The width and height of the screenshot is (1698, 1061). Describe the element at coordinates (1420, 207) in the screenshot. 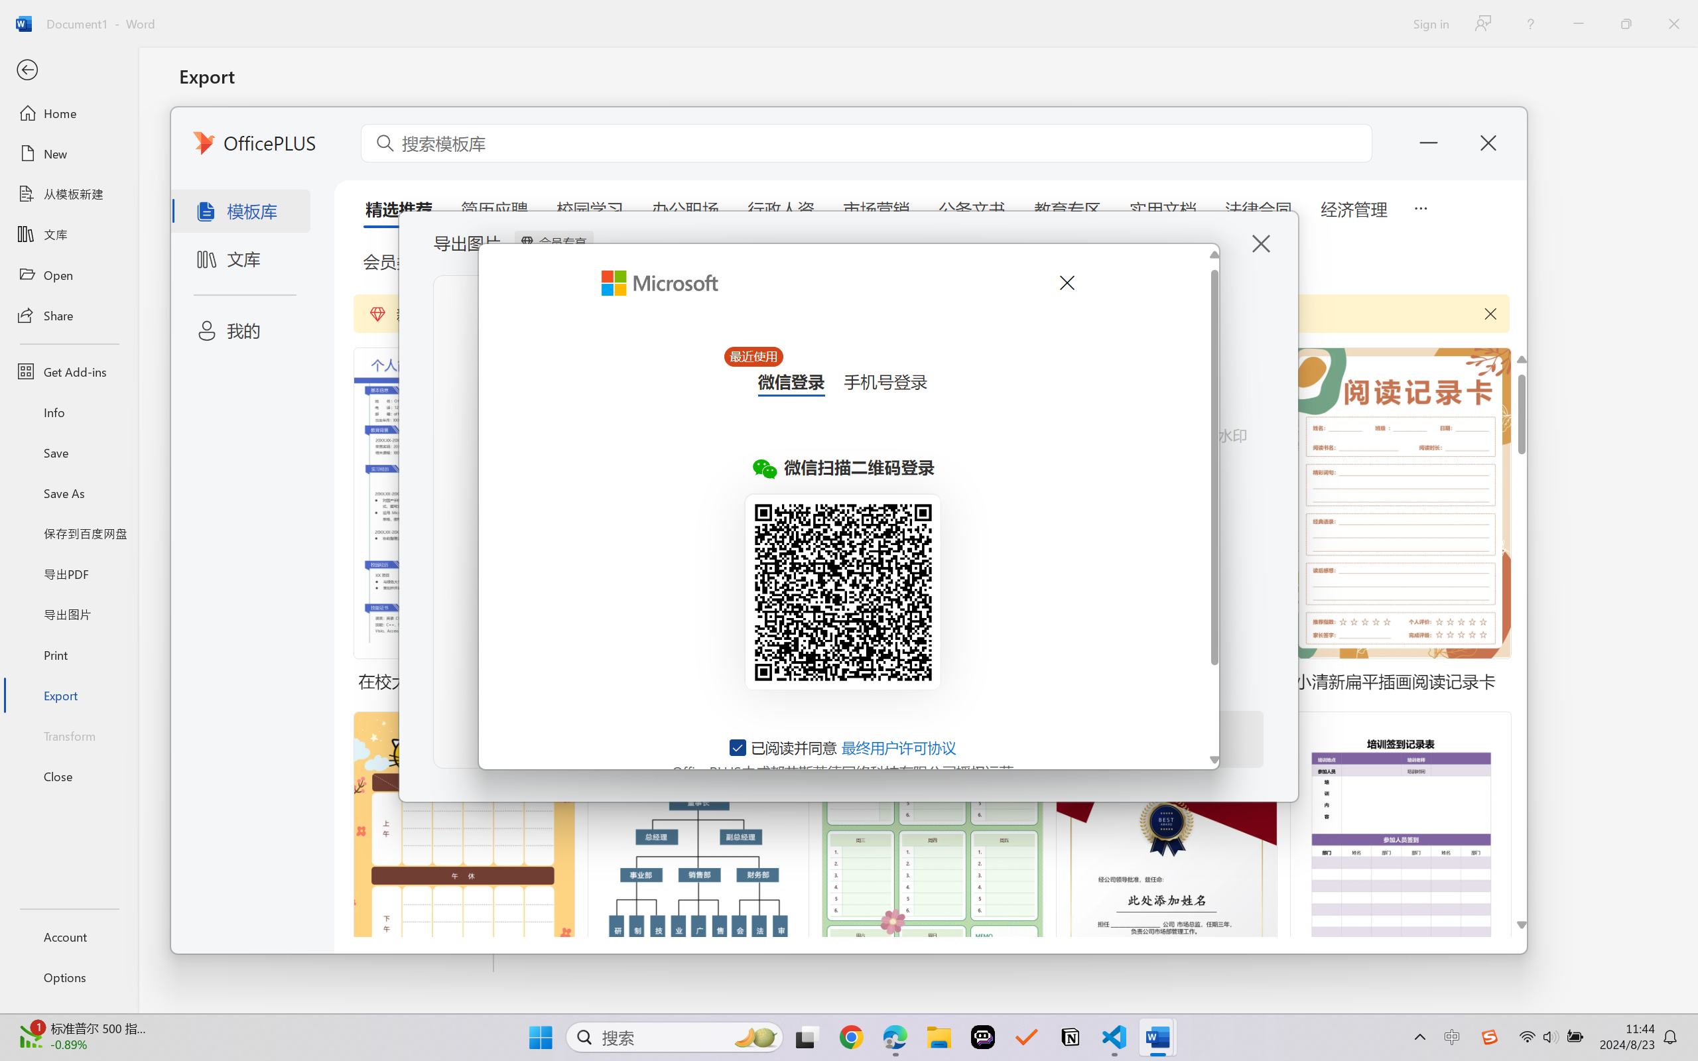

I see `5 more tabs` at that location.